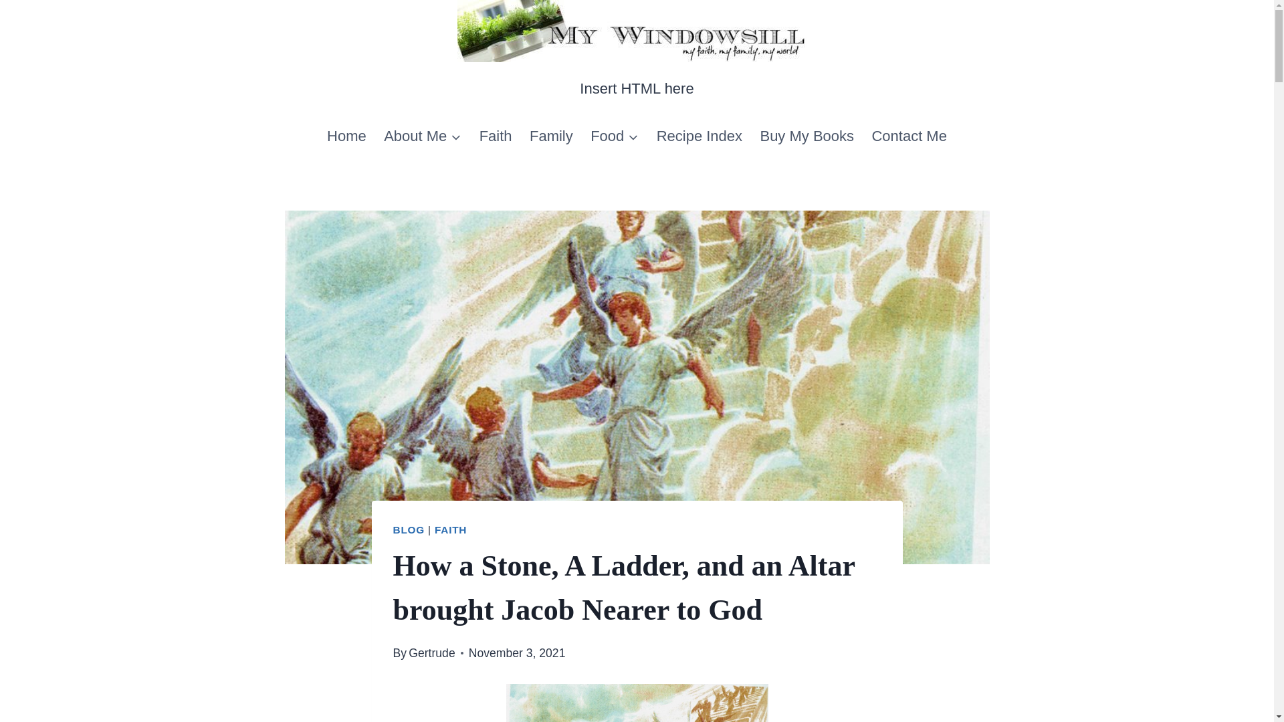 This screenshot has height=722, width=1284. Describe the element at coordinates (615, 136) in the screenshot. I see `Food` at that location.